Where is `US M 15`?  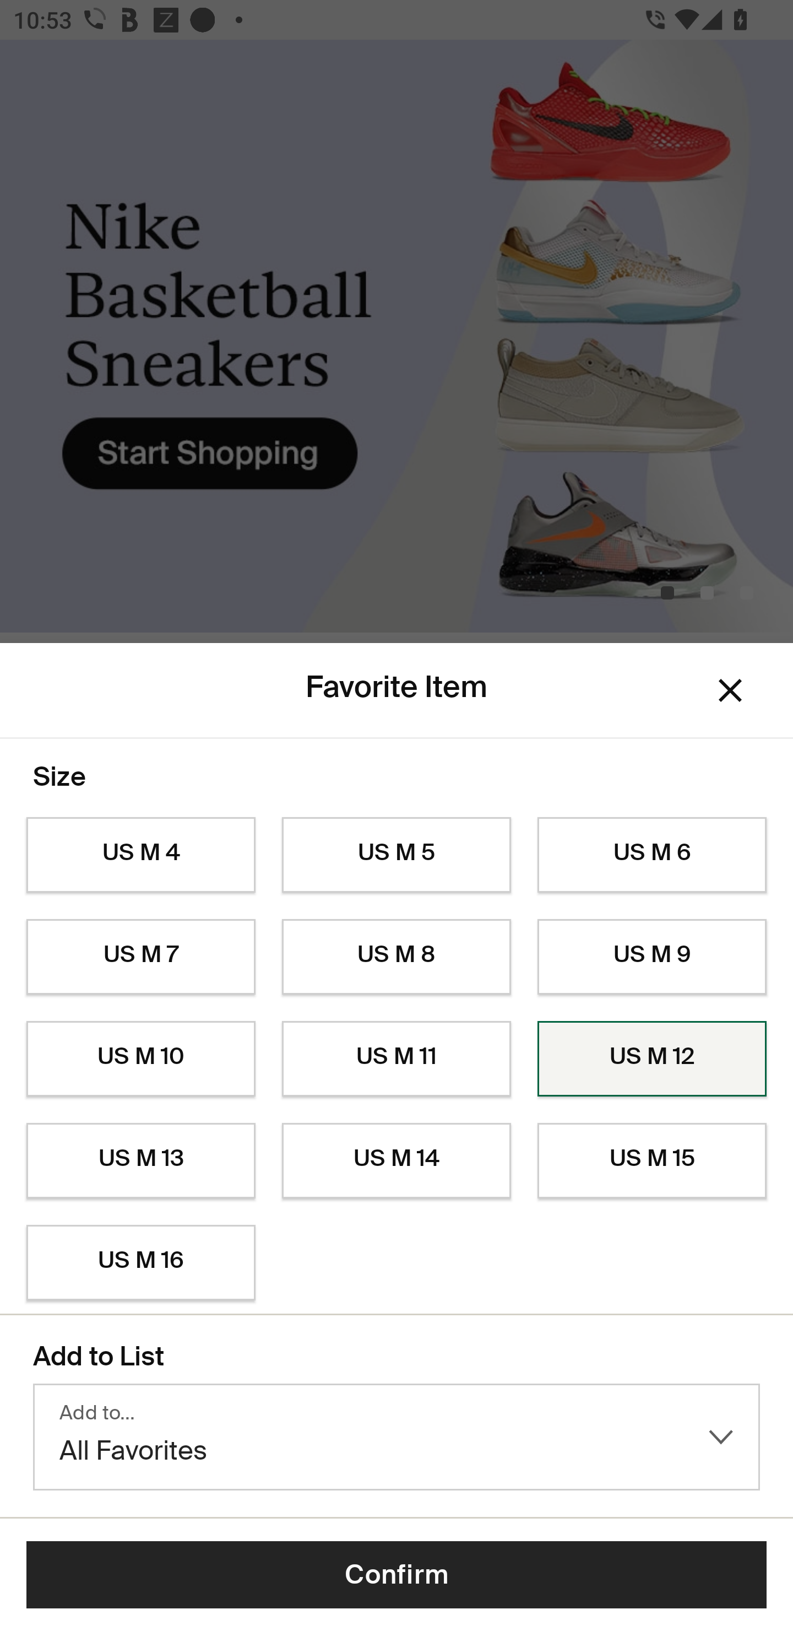 US M 15 is located at coordinates (652, 1161).